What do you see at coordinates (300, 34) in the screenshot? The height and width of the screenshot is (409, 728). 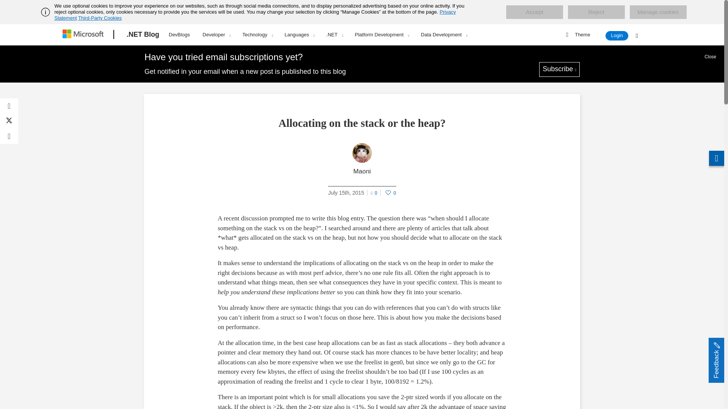 I see `Languages` at bounding box center [300, 34].